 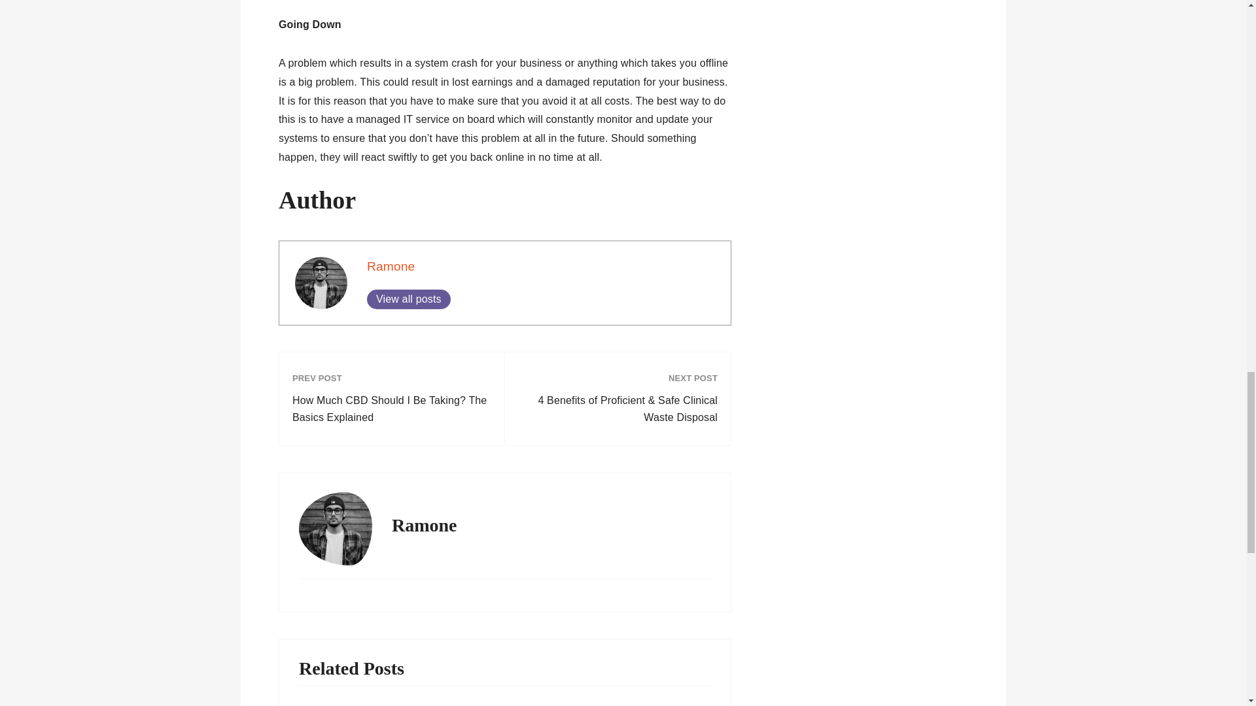 I want to click on How Much CBD Should I Be Taking? The Basics Explained, so click(x=391, y=409).